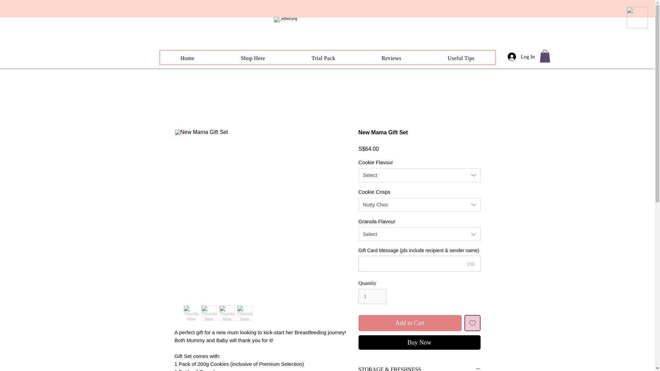  I want to click on Nutty Choc, so click(419, 204).